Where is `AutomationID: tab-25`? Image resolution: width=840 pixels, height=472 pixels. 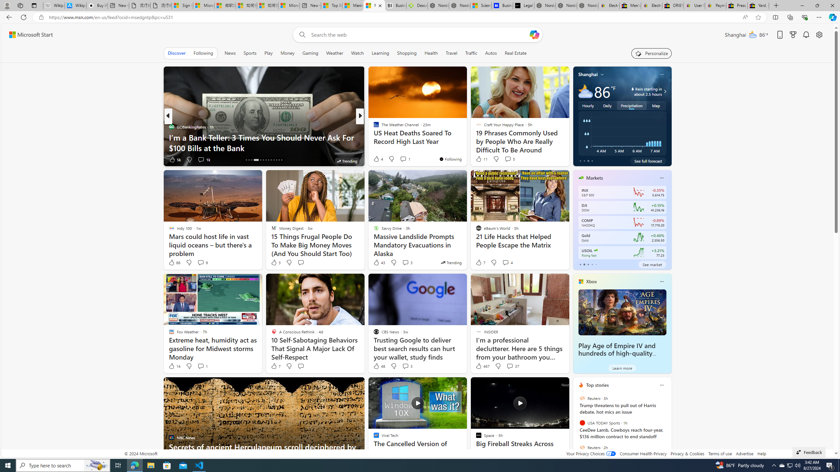
AutomationID: tab-25 is located at coordinates (279, 160).